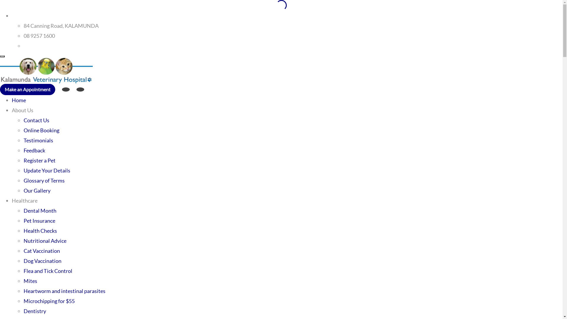 The width and height of the screenshot is (567, 319). Describe the element at coordinates (34, 150) in the screenshot. I see `Feedback` at that location.